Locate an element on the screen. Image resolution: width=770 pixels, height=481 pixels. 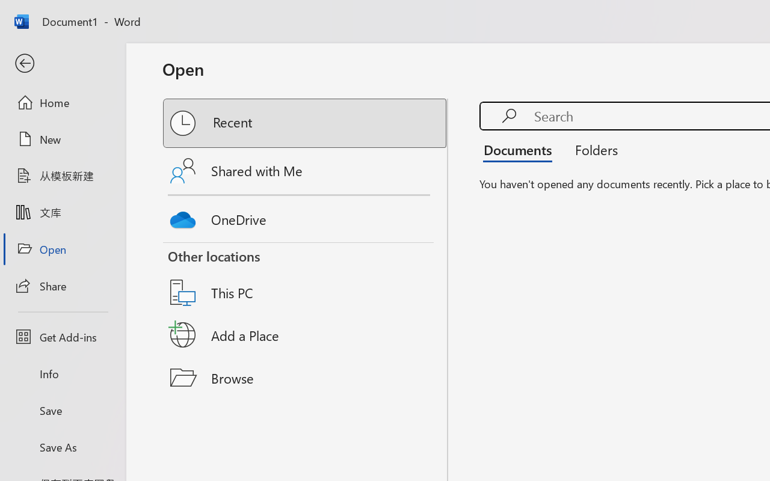
This PC is located at coordinates (306, 277).